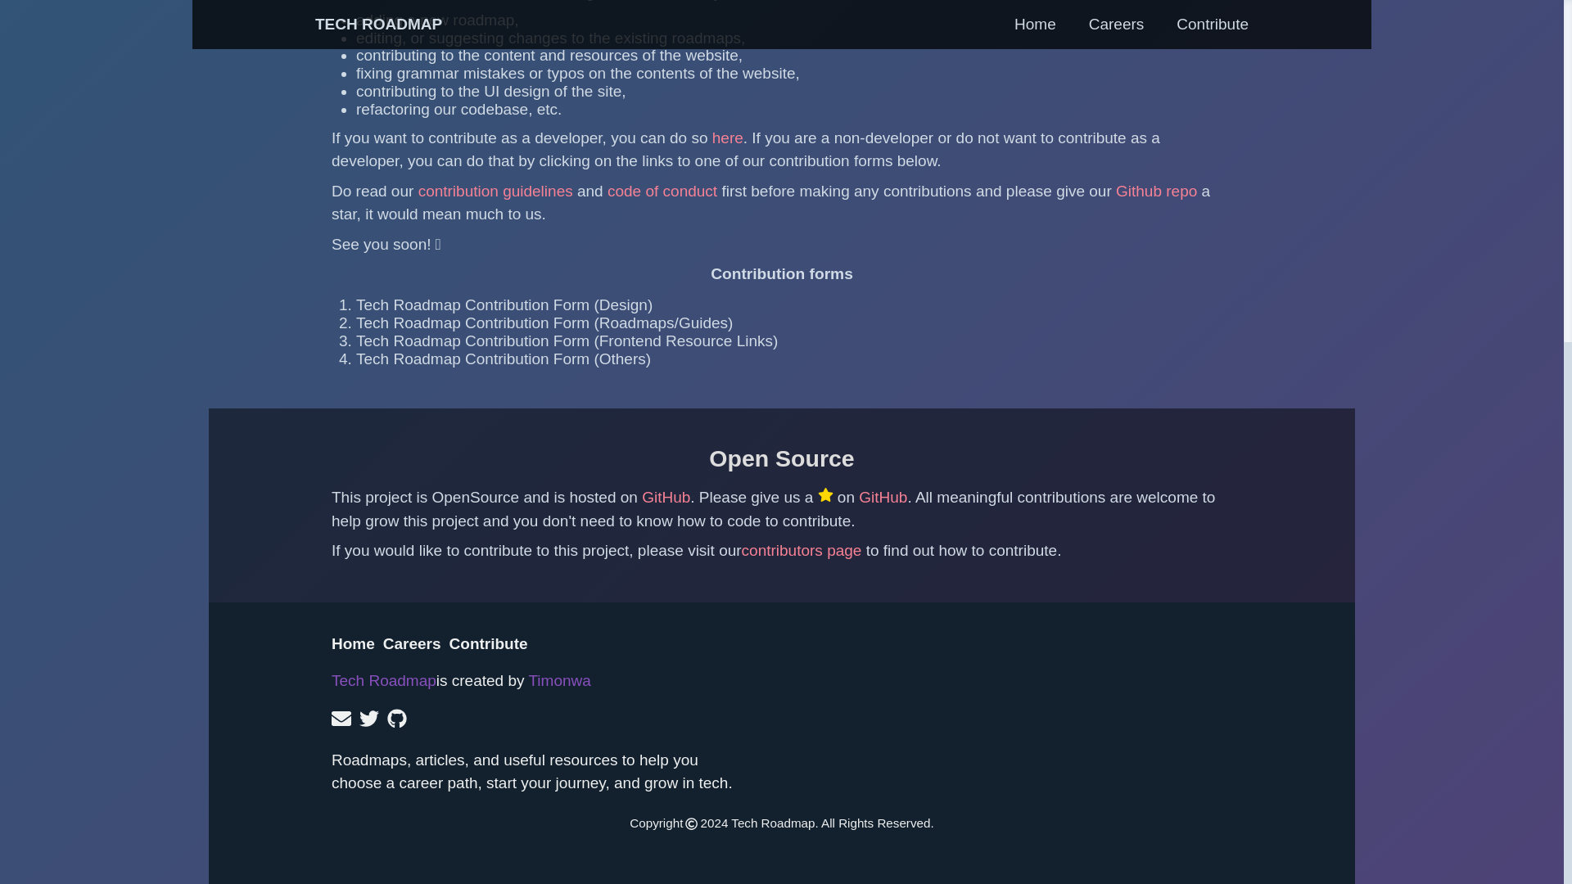 This screenshot has width=1572, height=884. What do you see at coordinates (727, 138) in the screenshot?
I see `here` at bounding box center [727, 138].